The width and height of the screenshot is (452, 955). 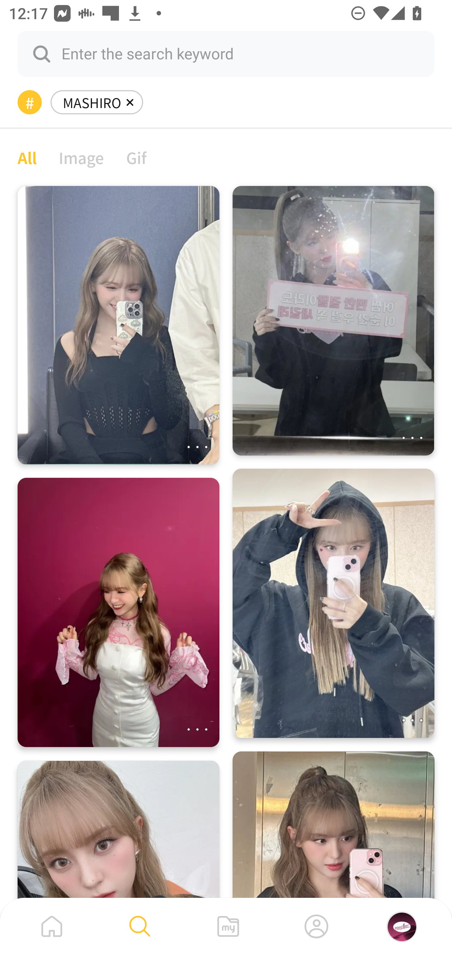 What do you see at coordinates (27, 157) in the screenshot?
I see `All` at bounding box center [27, 157].